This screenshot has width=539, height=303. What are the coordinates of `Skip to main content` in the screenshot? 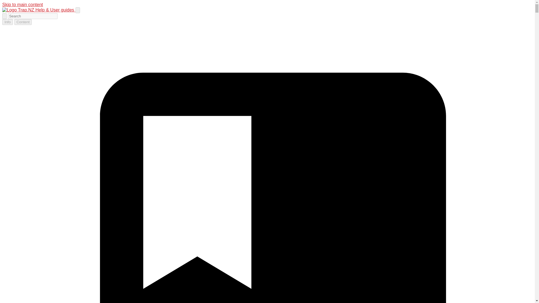 It's located at (22, 4).